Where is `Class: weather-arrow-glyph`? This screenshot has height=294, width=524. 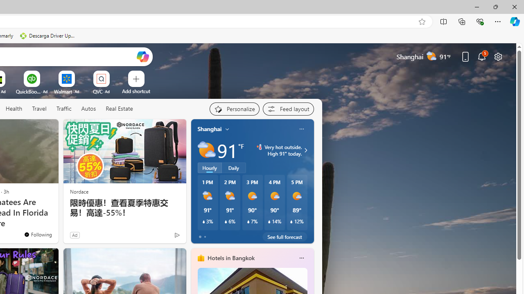
Class: weather-arrow-glyph is located at coordinates (305, 150).